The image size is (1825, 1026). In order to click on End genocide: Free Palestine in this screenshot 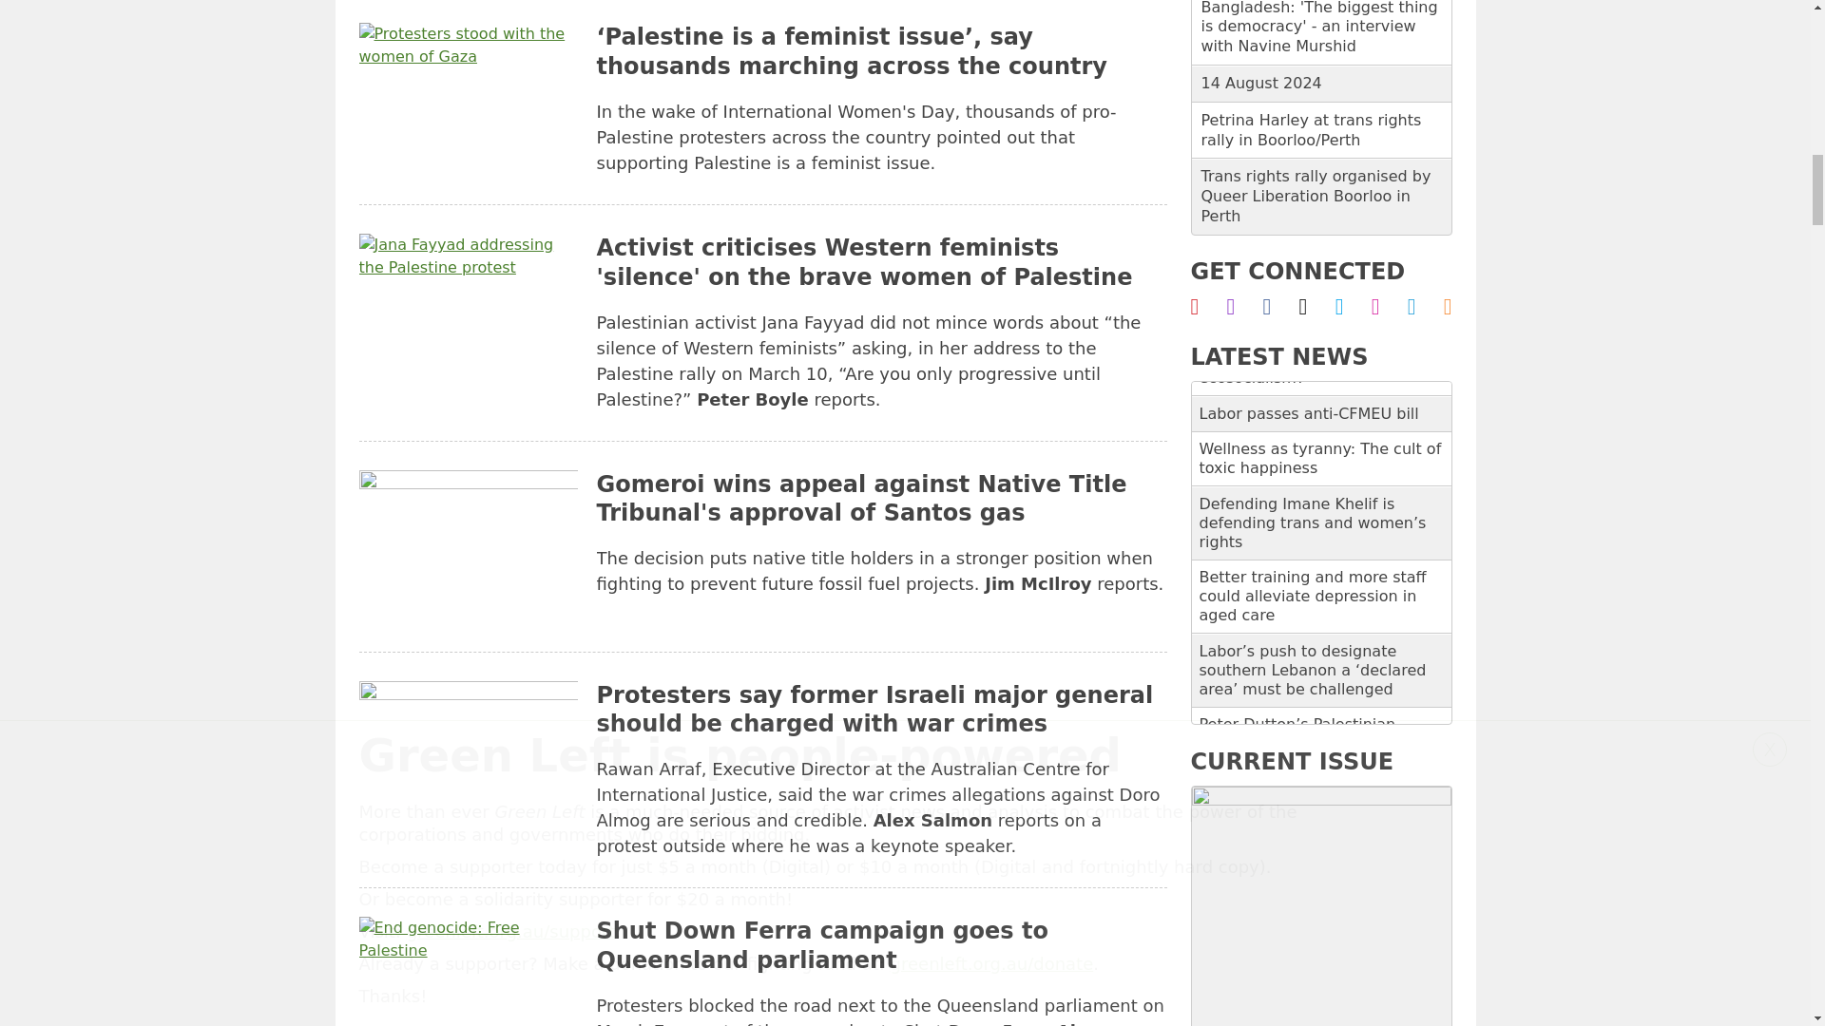, I will do `click(469, 971)`.